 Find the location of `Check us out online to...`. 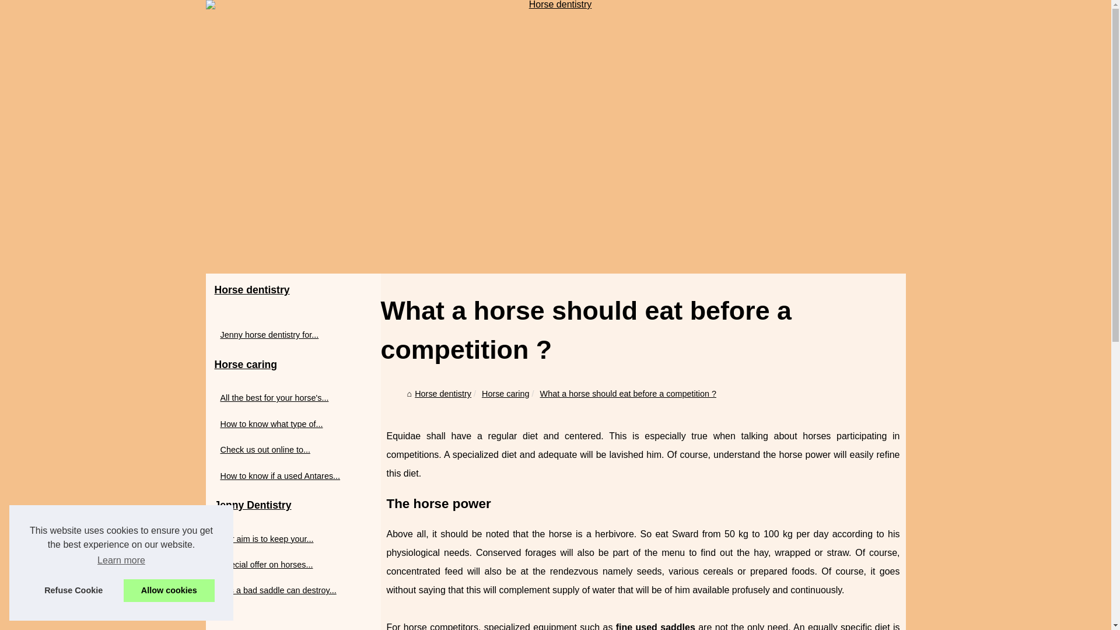

Check us out online to... is located at coordinates (287, 450).